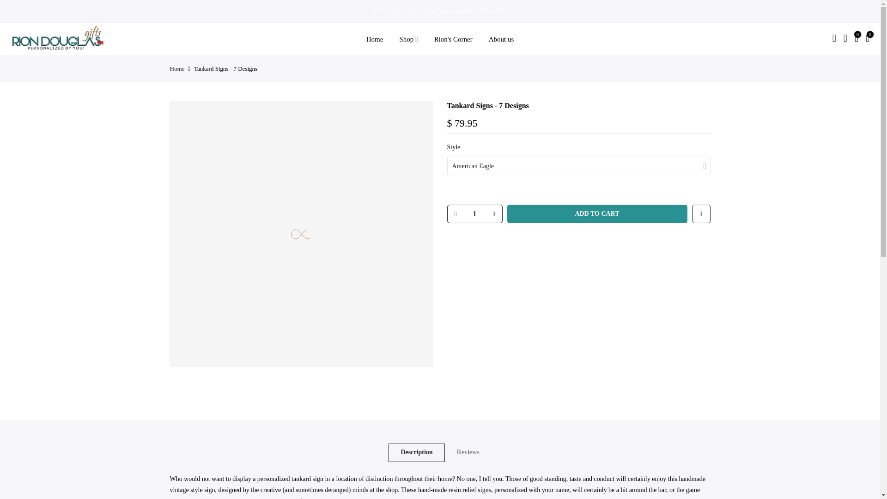 The height and width of the screenshot is (499, 887). What do you see at coordinates (177, 68) in the screenshot?
I see `Home` at bounding box center [177, 68].